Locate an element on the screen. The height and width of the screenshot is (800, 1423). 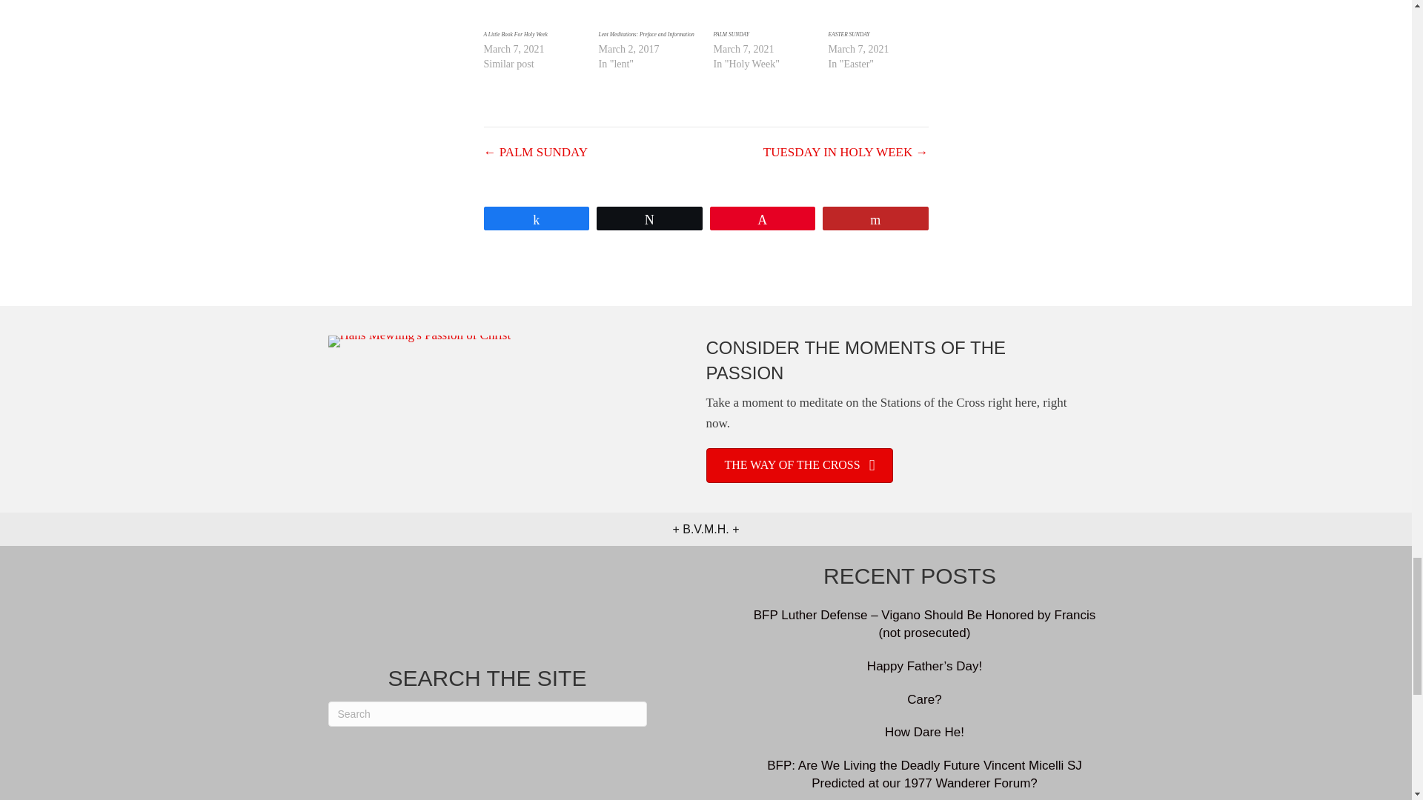
PALM SUNDAY is located at coordinates (762, 13).